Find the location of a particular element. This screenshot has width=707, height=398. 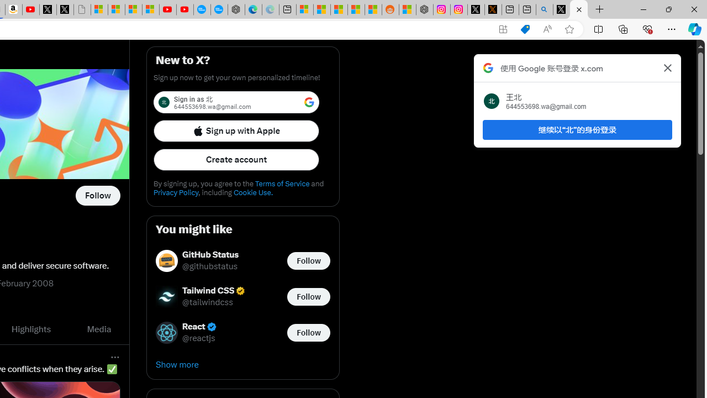

Class: LgbsSe-Bz112c is located at coordinates (309, 102).